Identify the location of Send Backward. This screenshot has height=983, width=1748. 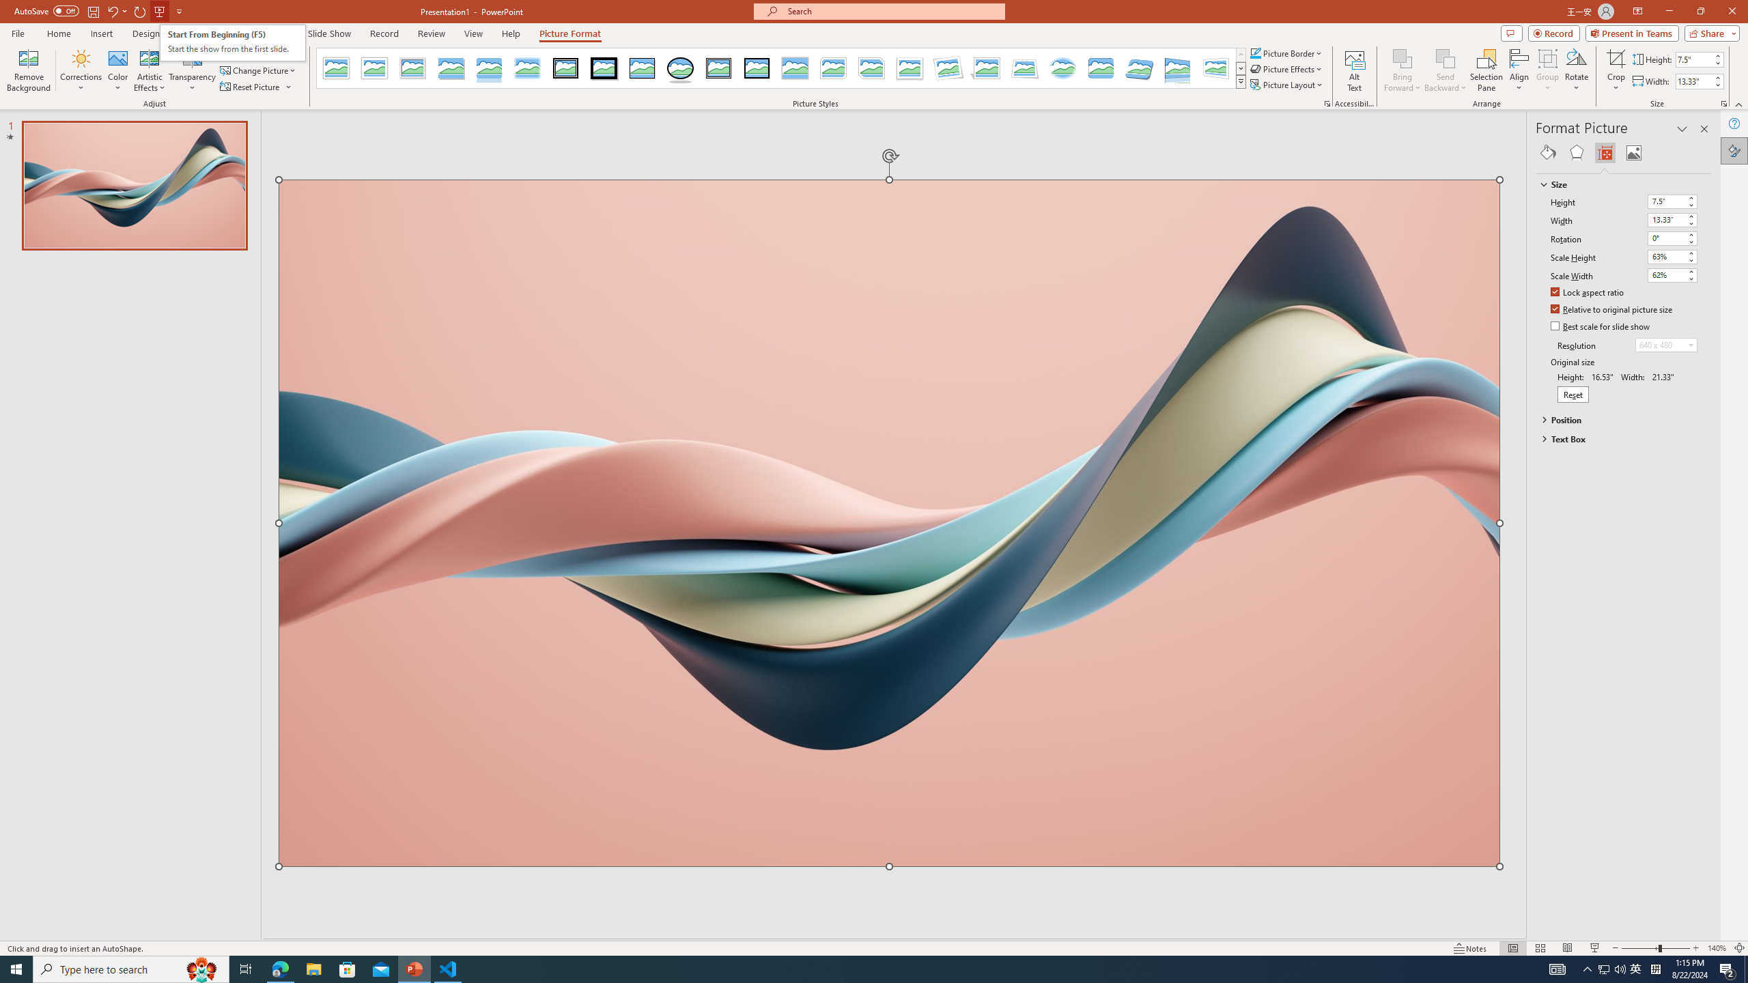
(1445, 58).